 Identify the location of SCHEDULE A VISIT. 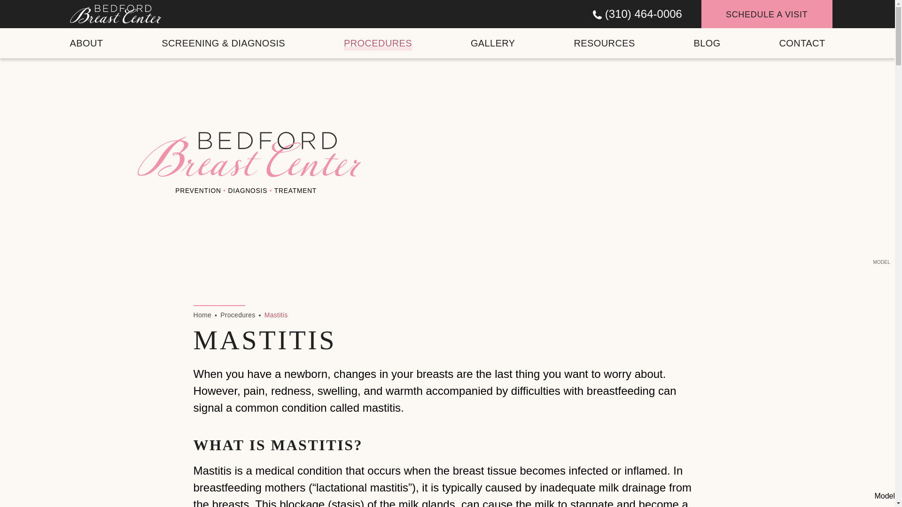
(767, 14).